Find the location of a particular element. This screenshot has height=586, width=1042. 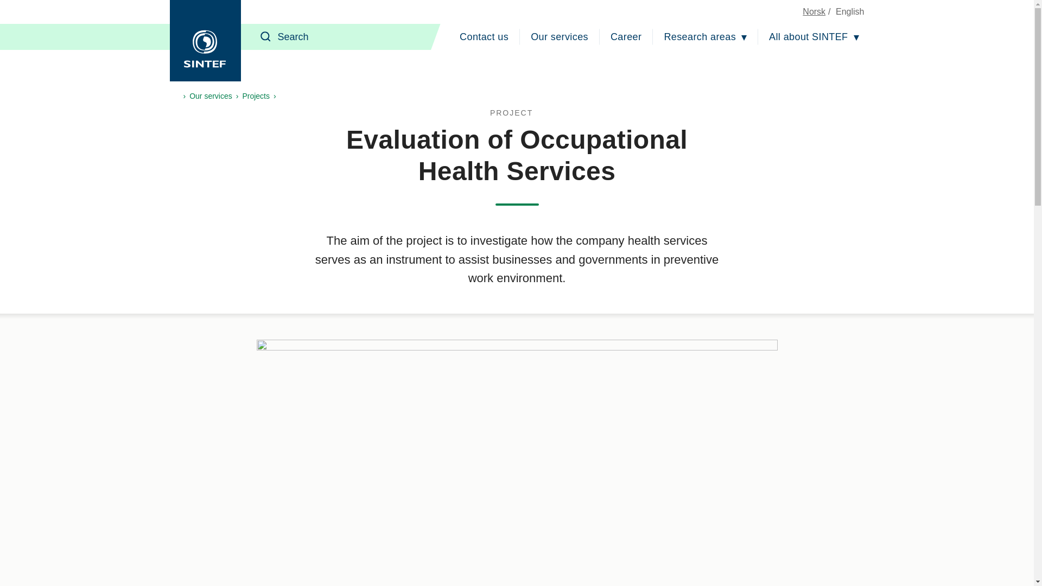

Our services is located at coordinates (559, 37).